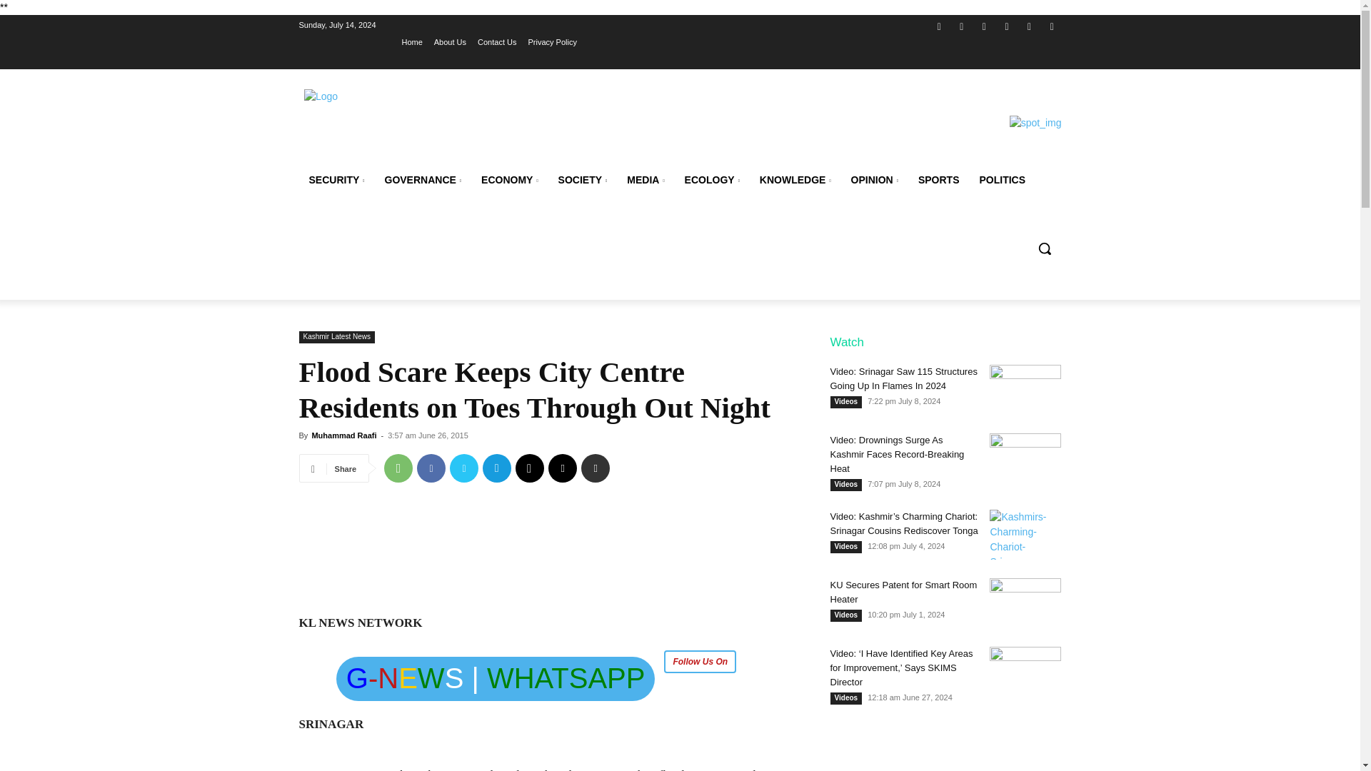 The width and height of the screenshot is (1371, 771). Describe the element at coordinates (1030, 26) in the screenshot. I see `WhatsApp` at that location.